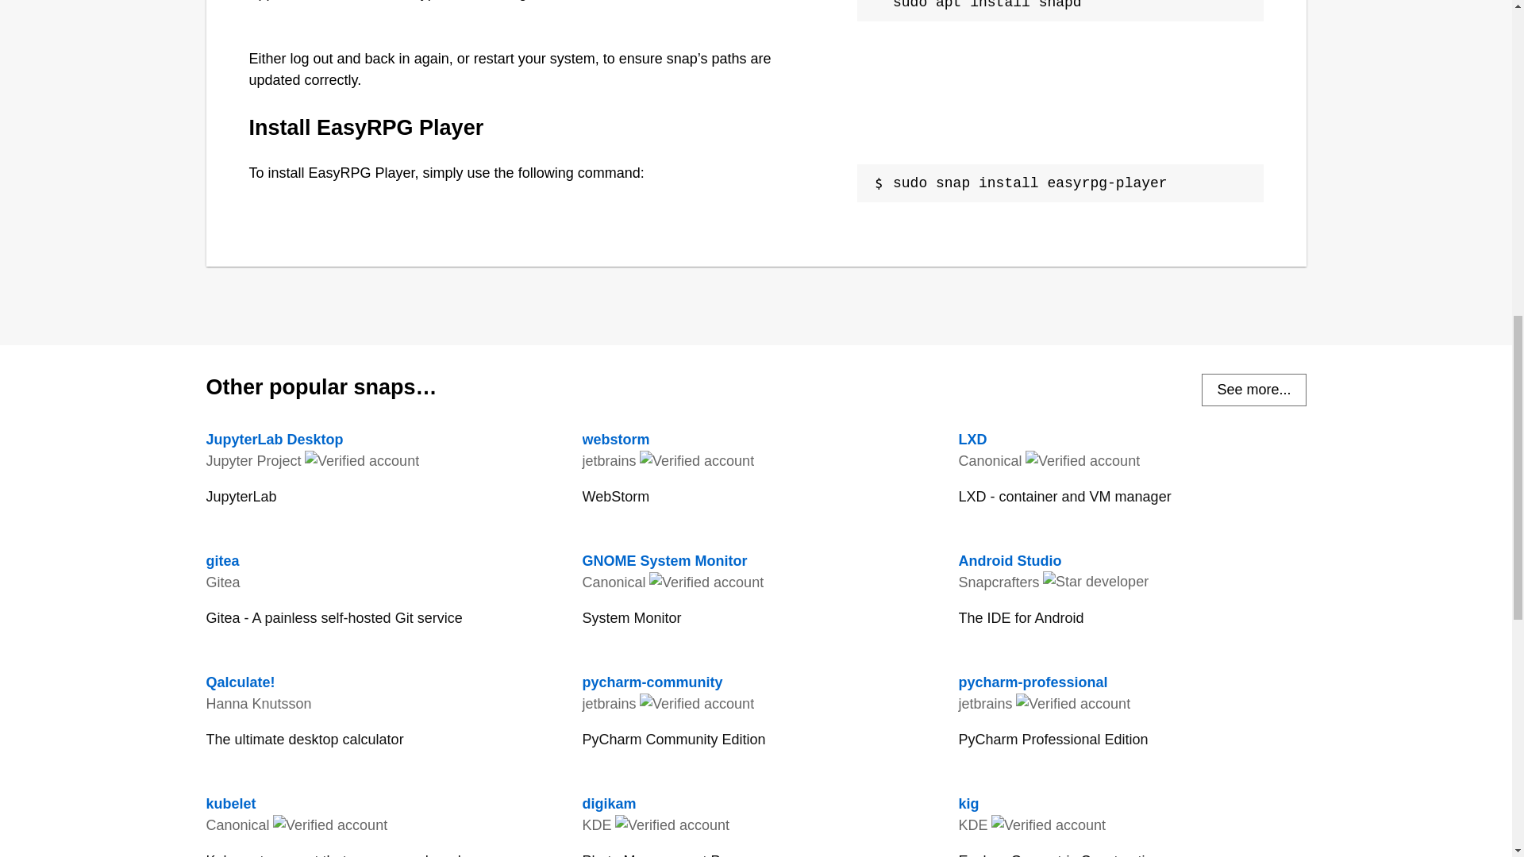 The width and height of the screenshot is (1524, 857). I want to click on See more..., so click(756, 822).